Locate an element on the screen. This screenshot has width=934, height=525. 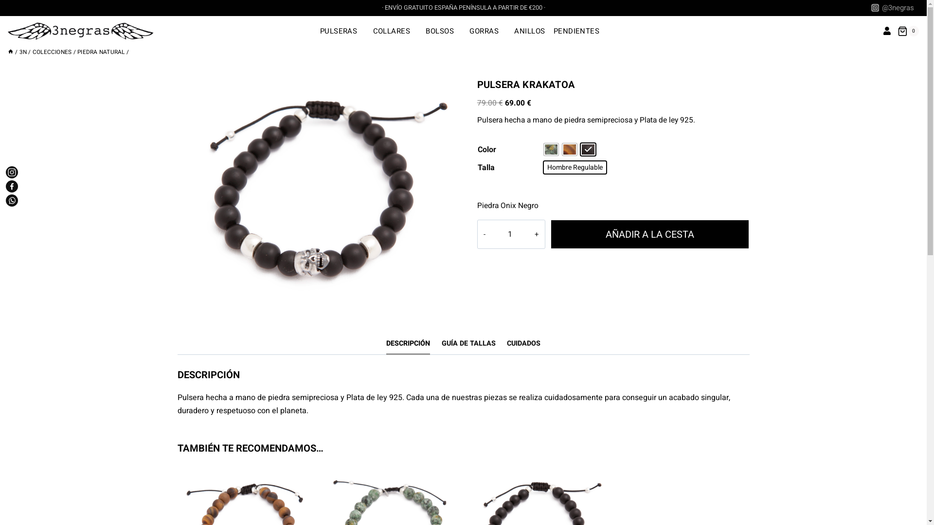
Inicio is located at coordinates (11, 52).